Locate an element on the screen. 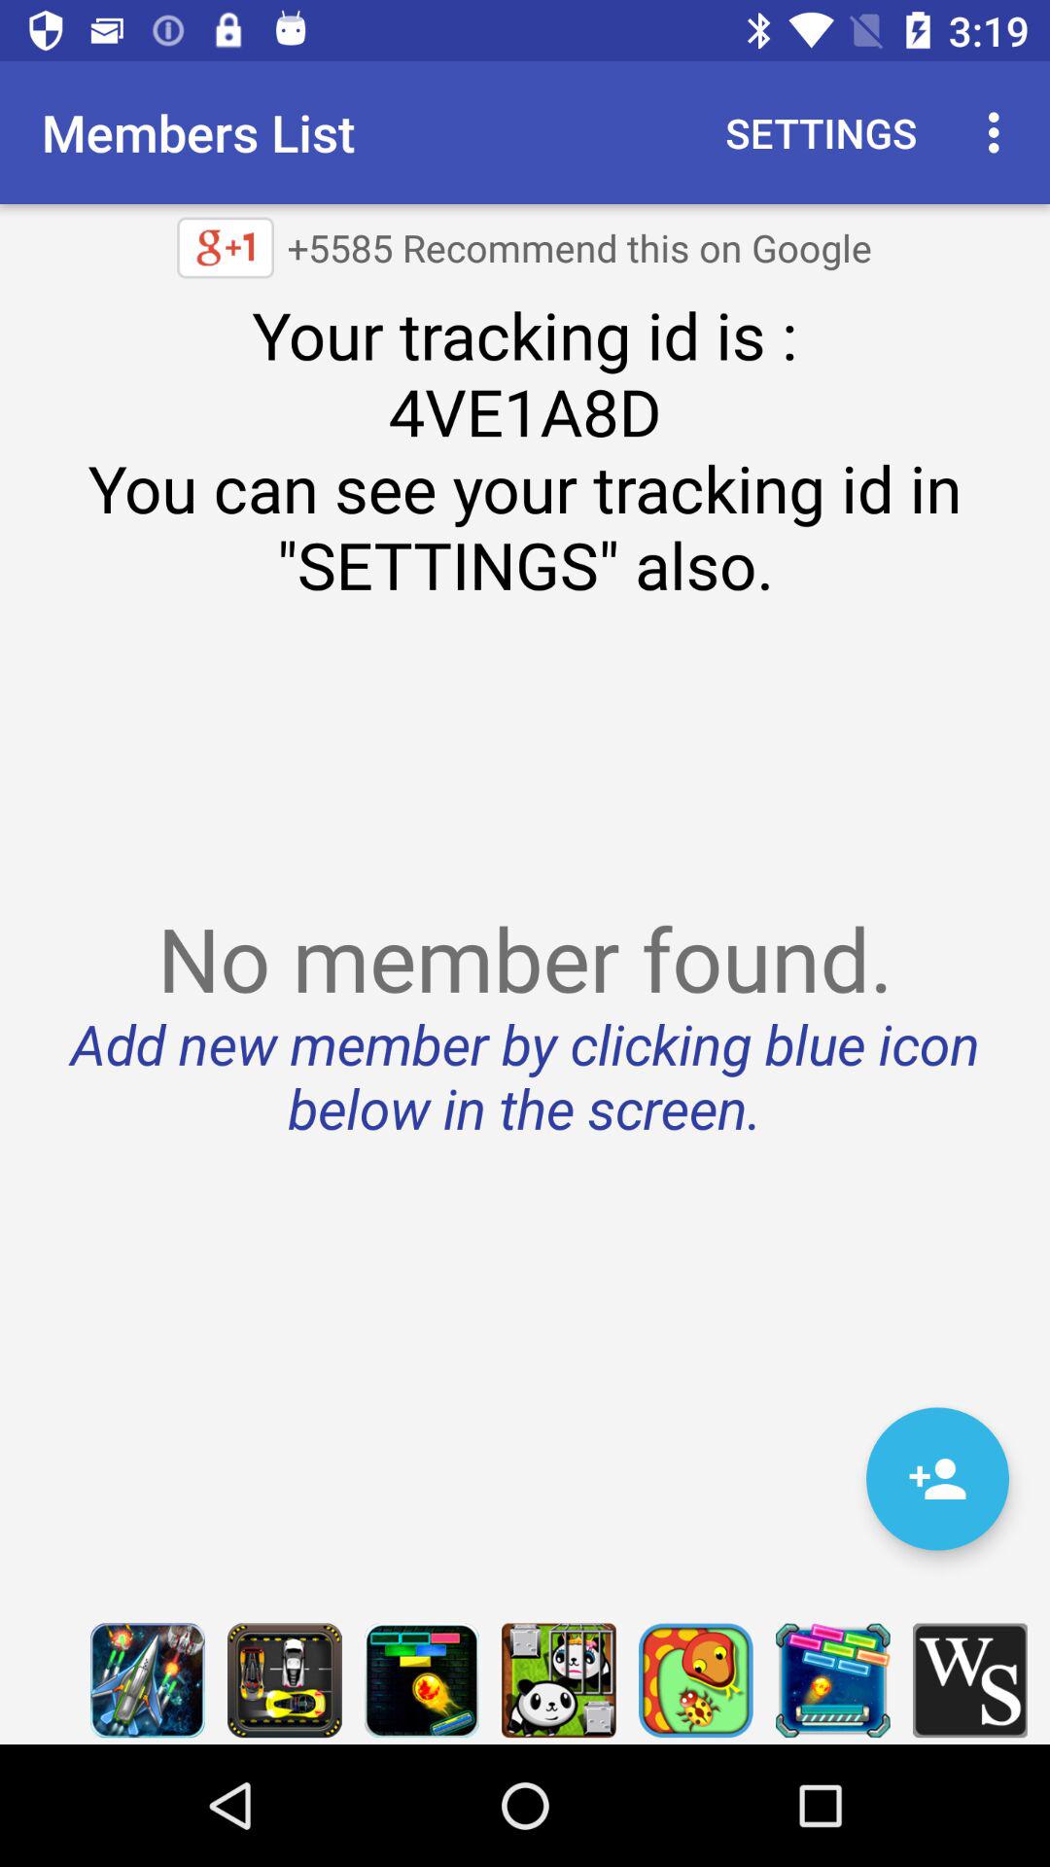  select puzzle game is located at coordinates (422, 1680).